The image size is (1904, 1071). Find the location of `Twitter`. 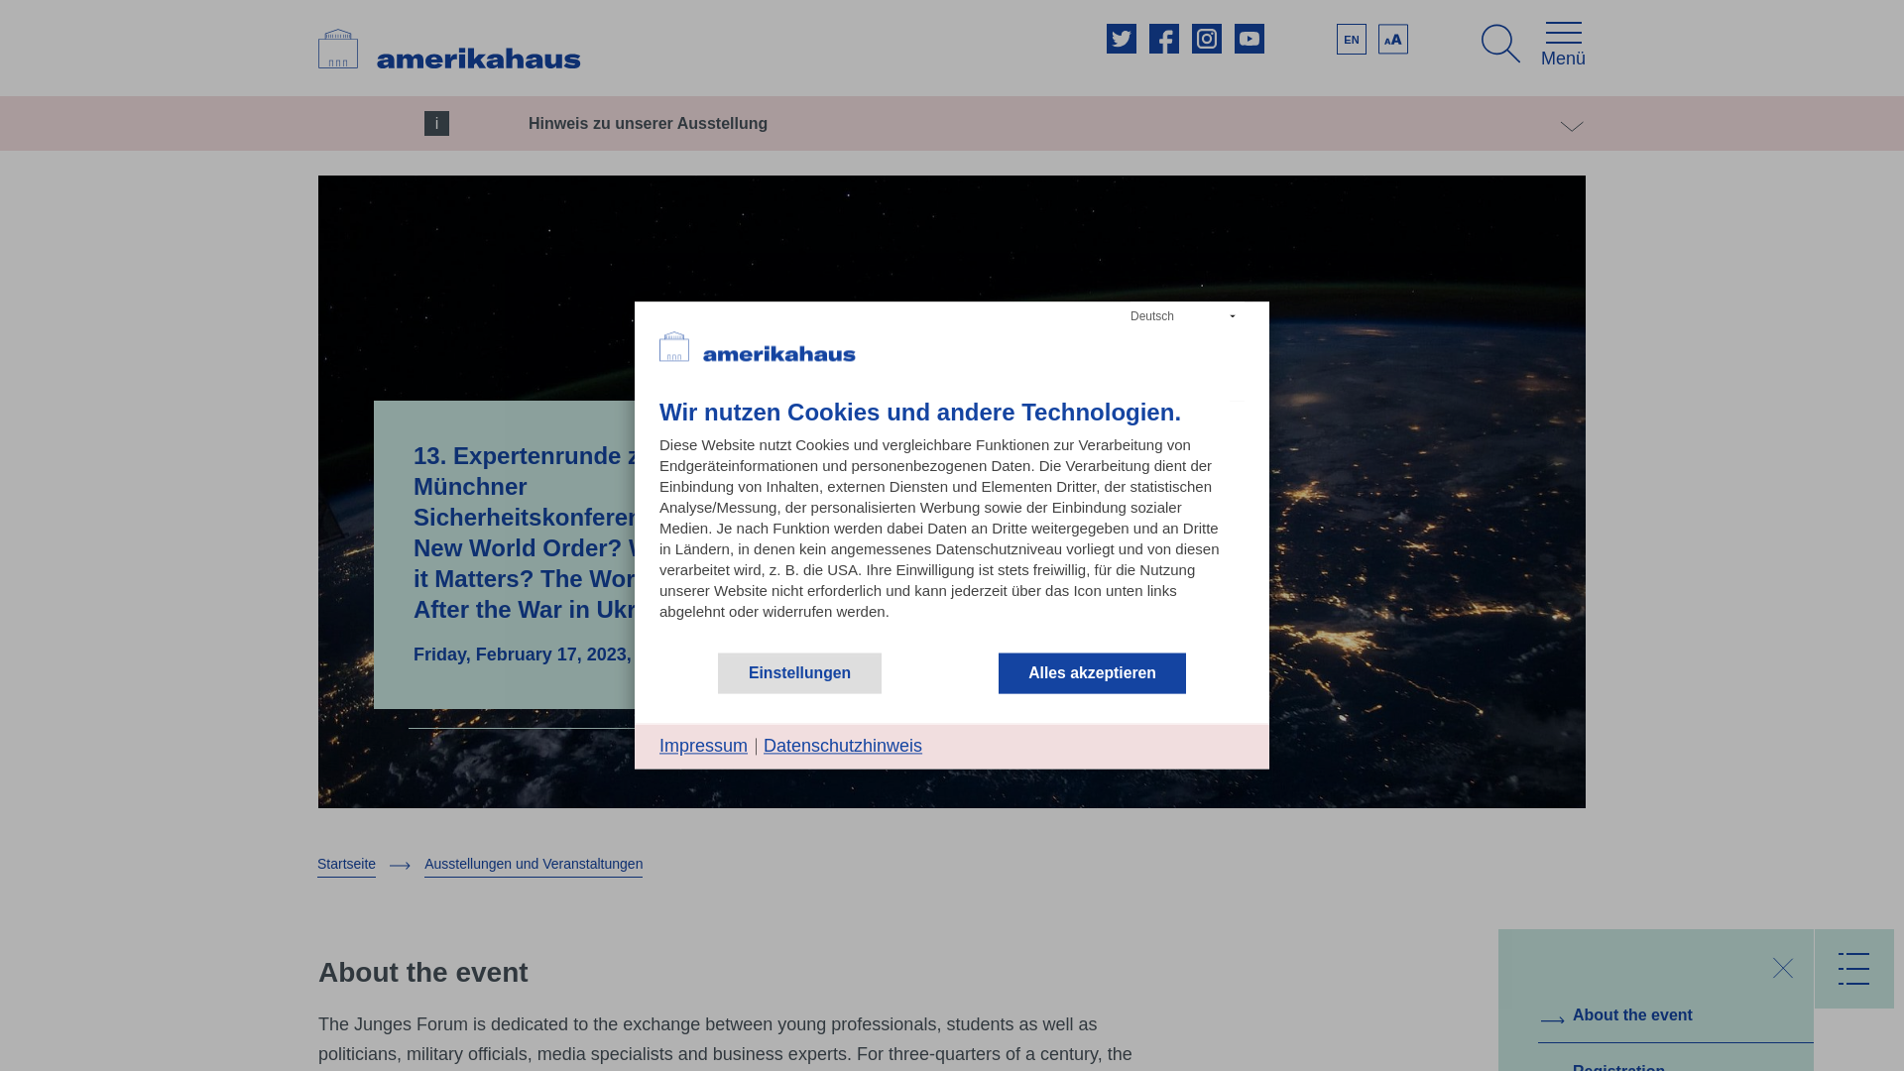

Twitter is located at coordinates (1121, 38).